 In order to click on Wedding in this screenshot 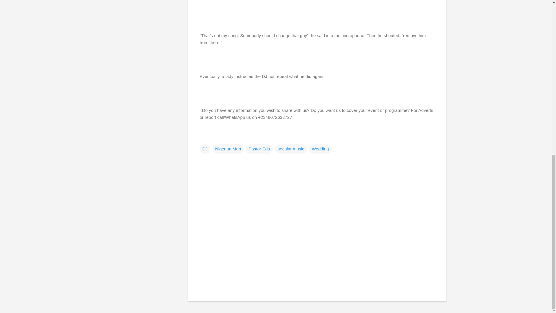, I will do `click(320, 148)`.